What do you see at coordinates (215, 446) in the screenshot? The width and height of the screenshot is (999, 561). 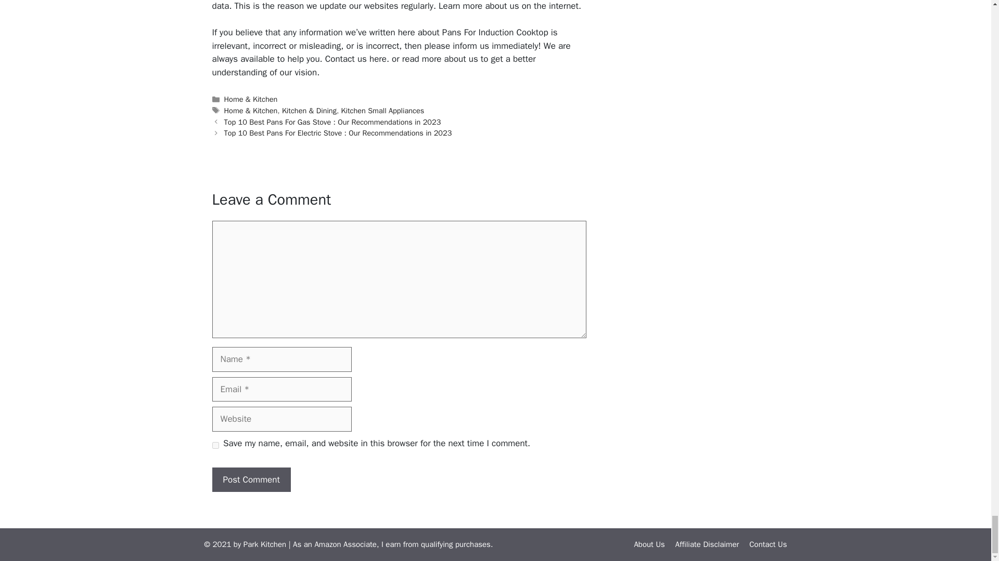 I see `yes` at bounding box center [215, 446].